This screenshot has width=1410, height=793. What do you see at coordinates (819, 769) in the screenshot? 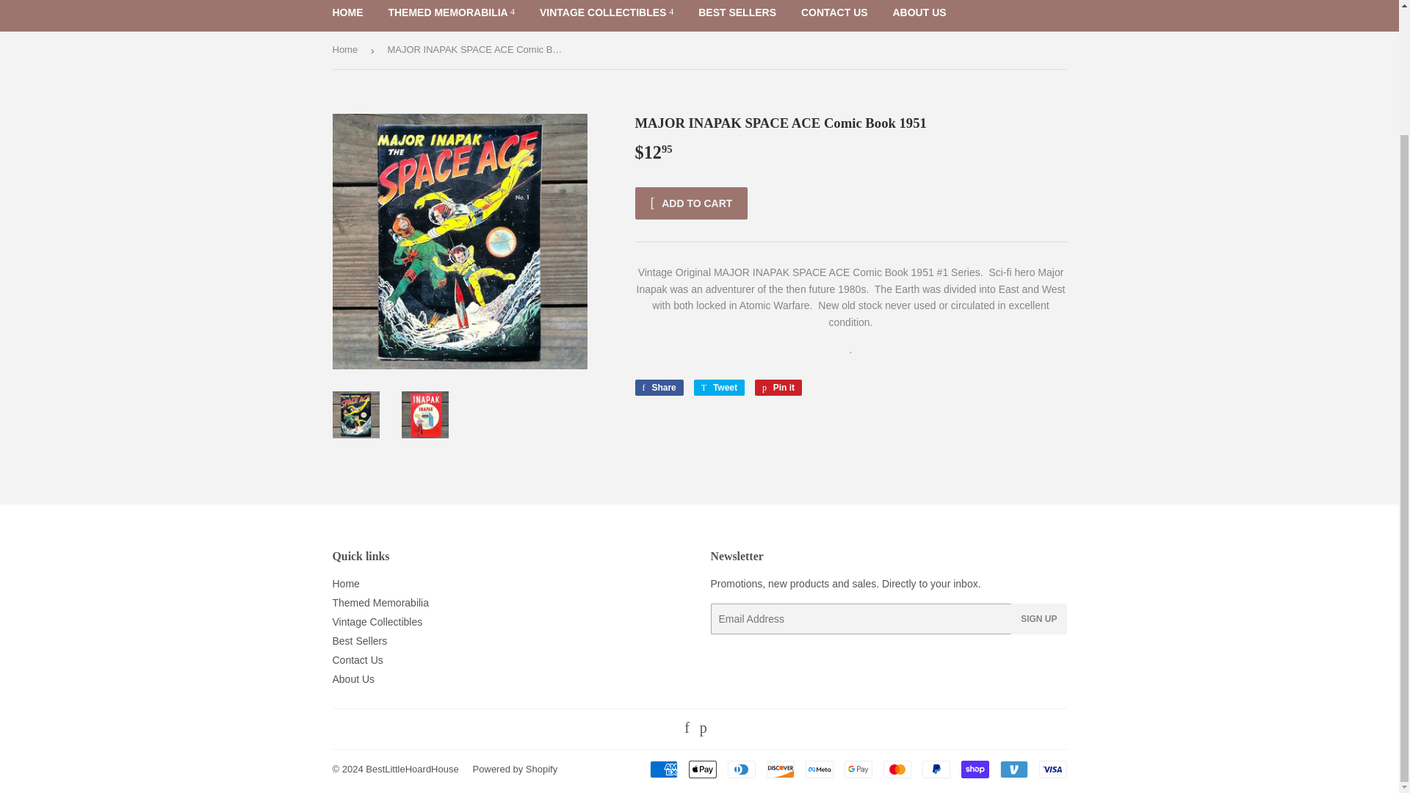
I see `Meta Pay` at bounding box center [819, 769].